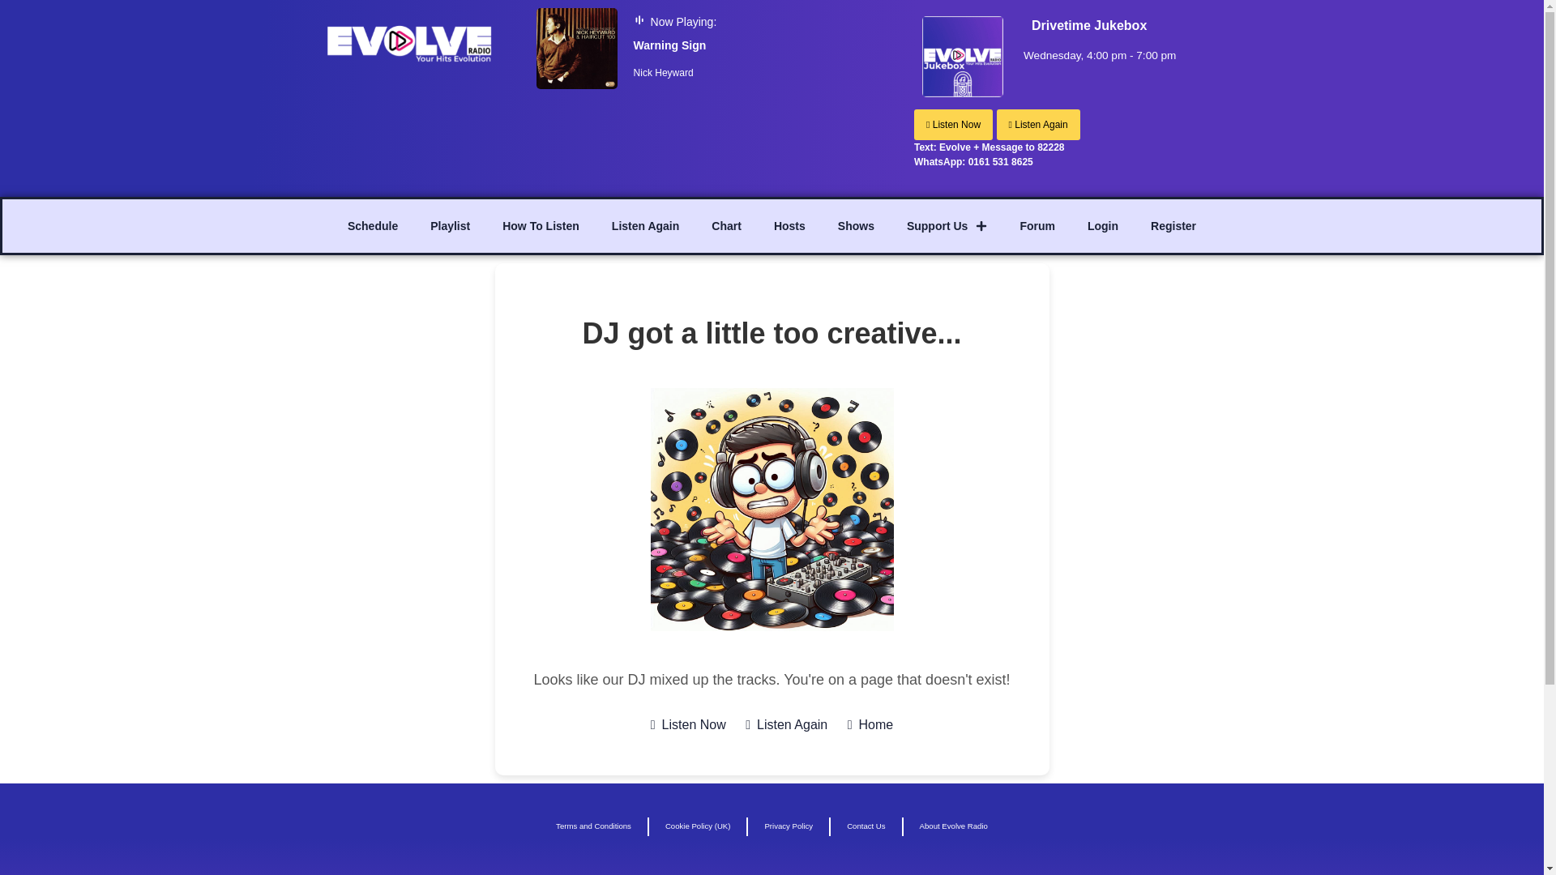 The width and height of the screenshot is (1556, 875). I want to click on Listen Again, so click(645, 225).